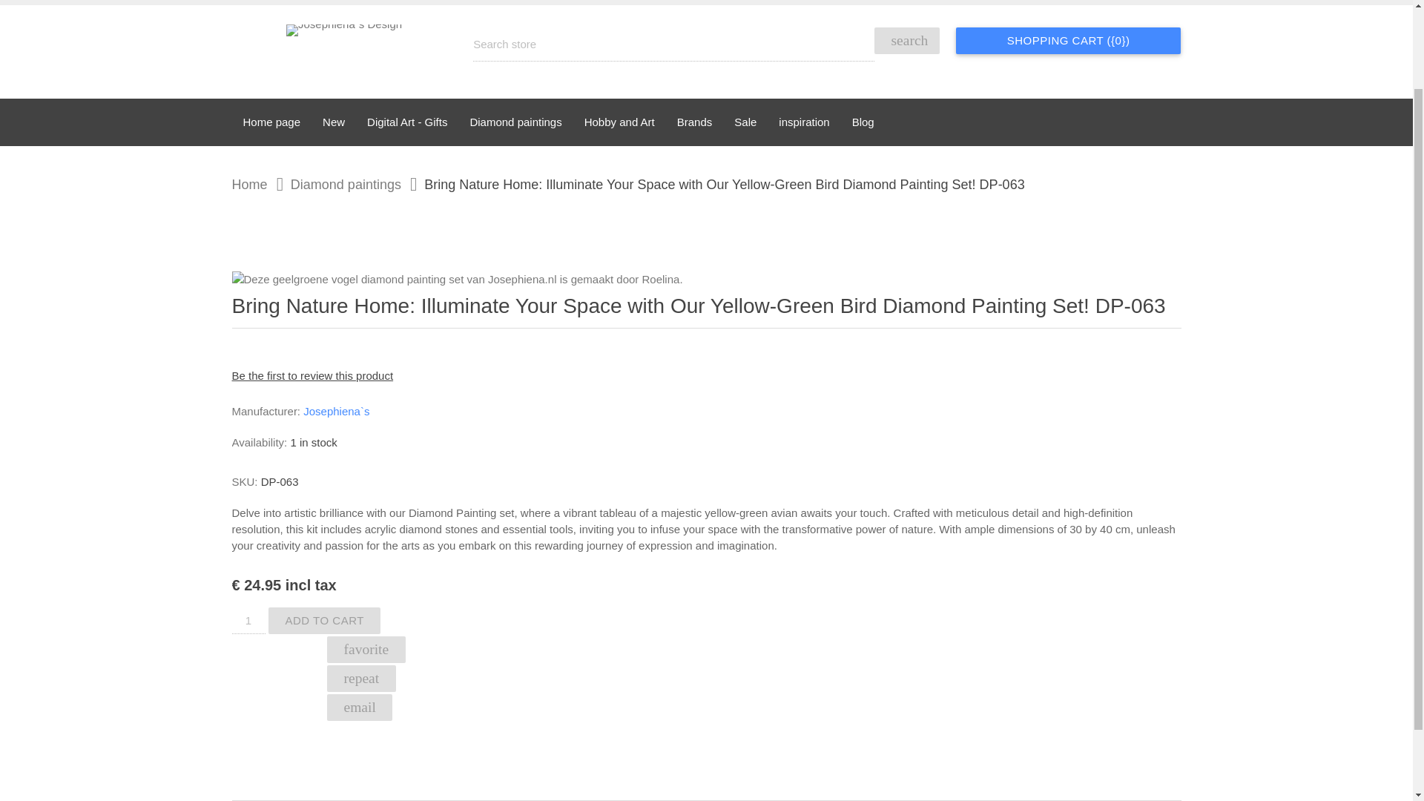 The width and height of the screenshot is (1424, 801). I want to click on Diamond paintings, so click(335, 184).